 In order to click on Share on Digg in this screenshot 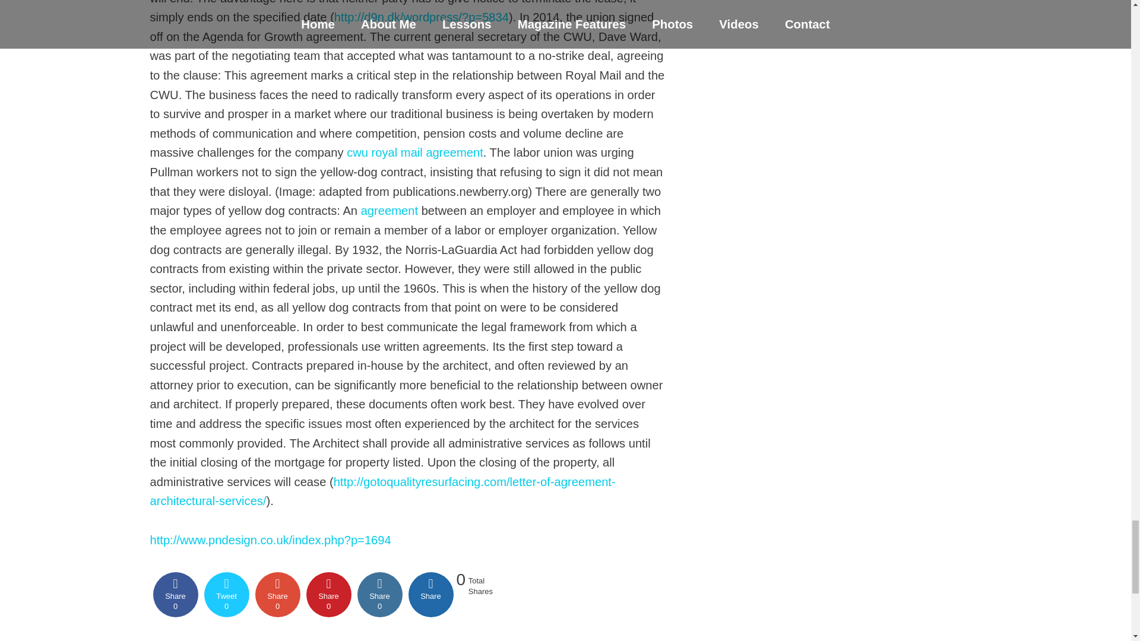, I will do `click(431, 595)`.